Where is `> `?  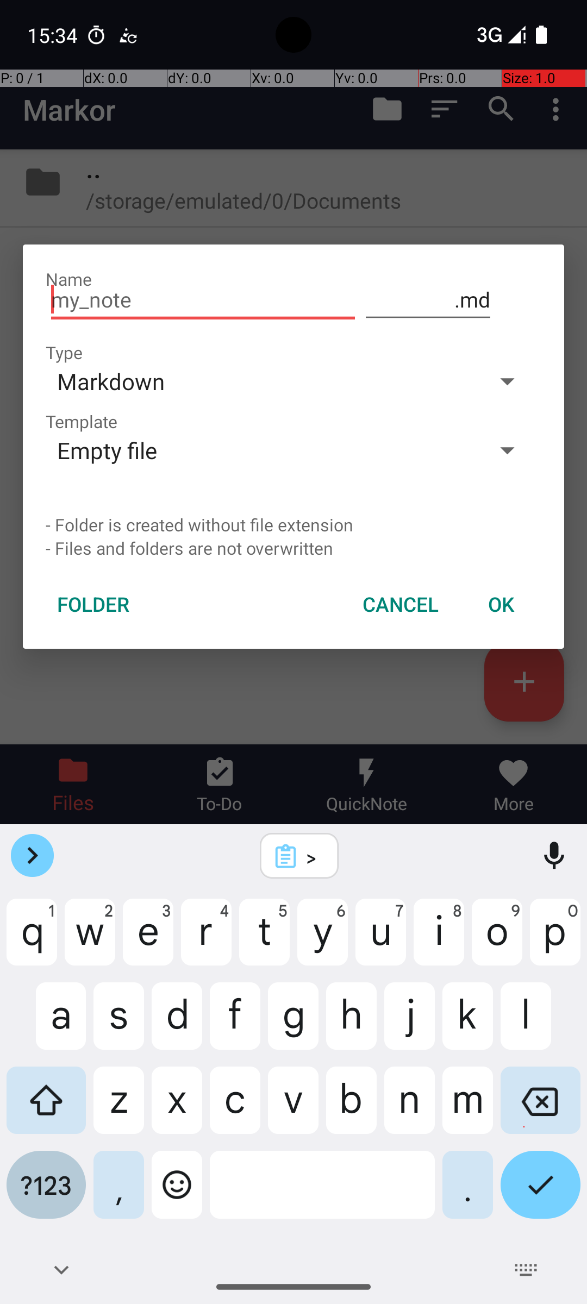
>  is located at coordinates (314, 856).